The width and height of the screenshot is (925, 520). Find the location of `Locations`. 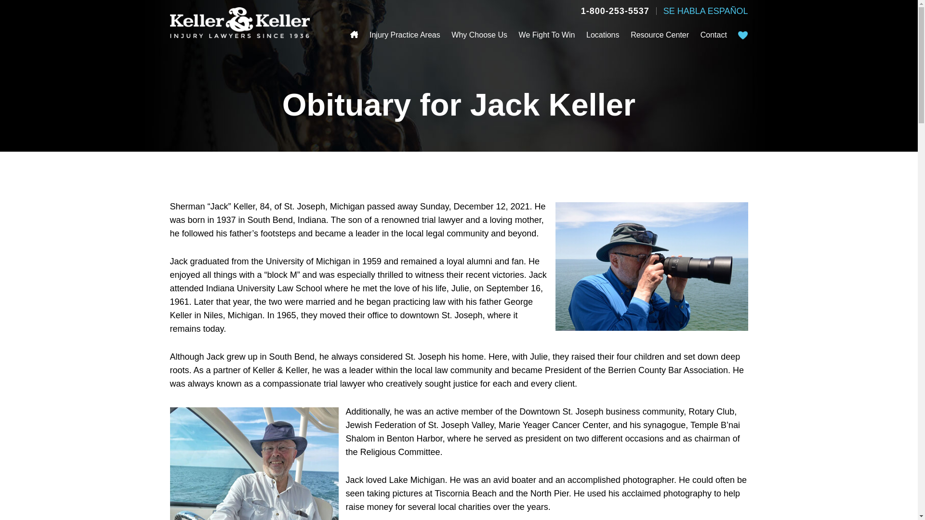

Locations is located at coordinates (603, 35).